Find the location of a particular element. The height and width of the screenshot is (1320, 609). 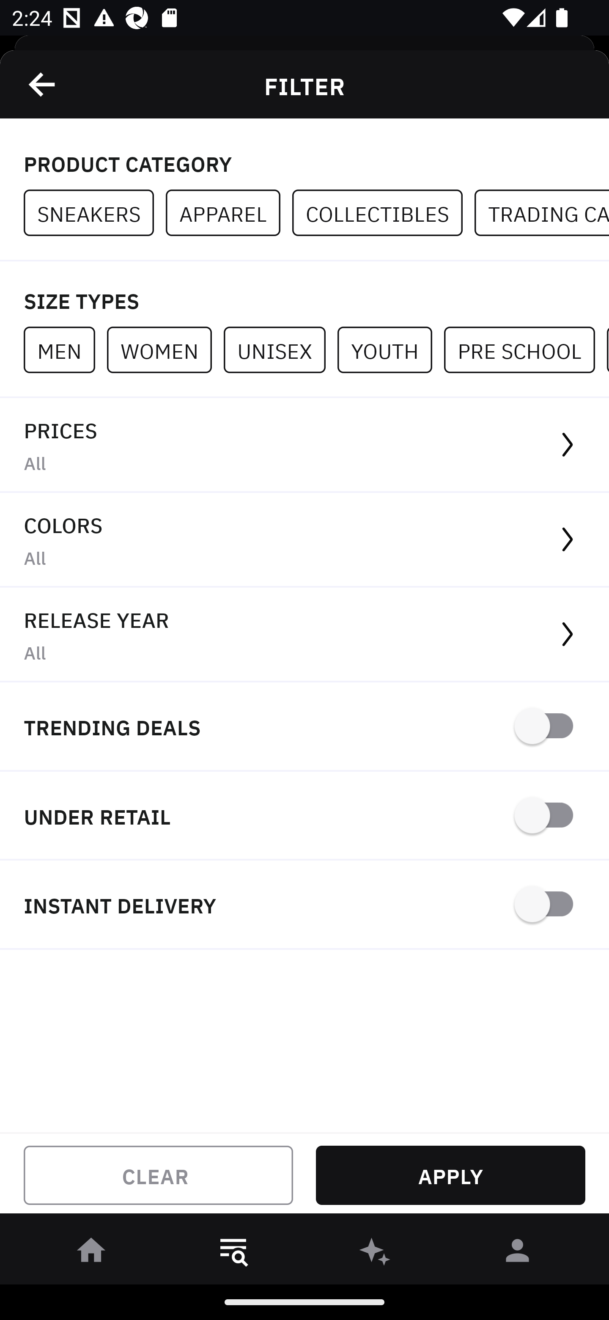

CLEAR  is located at coordinates (158, 1175).